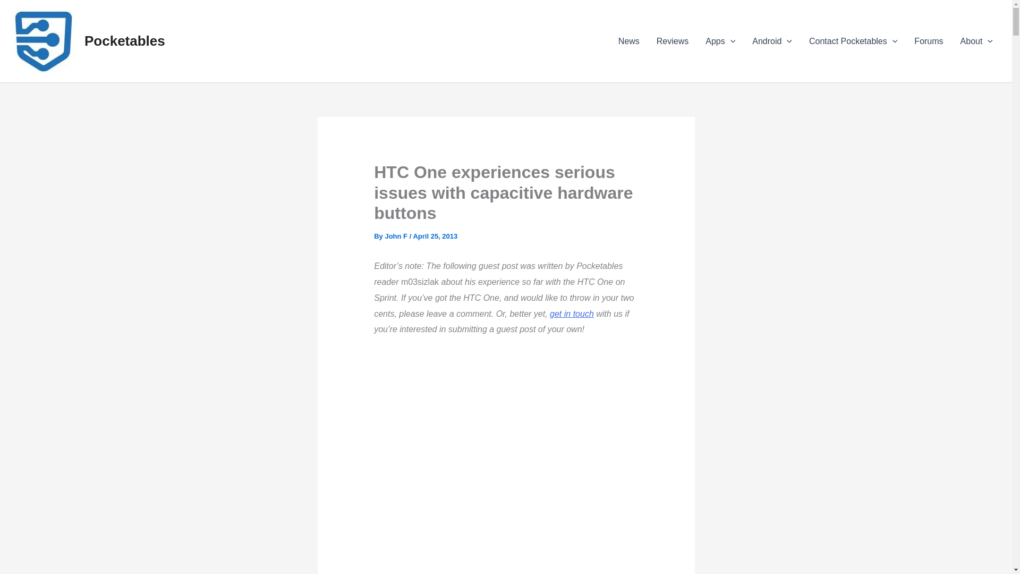 The image size is (1020, 574). Describe the element at coordinates (125, 40) in the screenshot. I see `Pocketables` at that location.